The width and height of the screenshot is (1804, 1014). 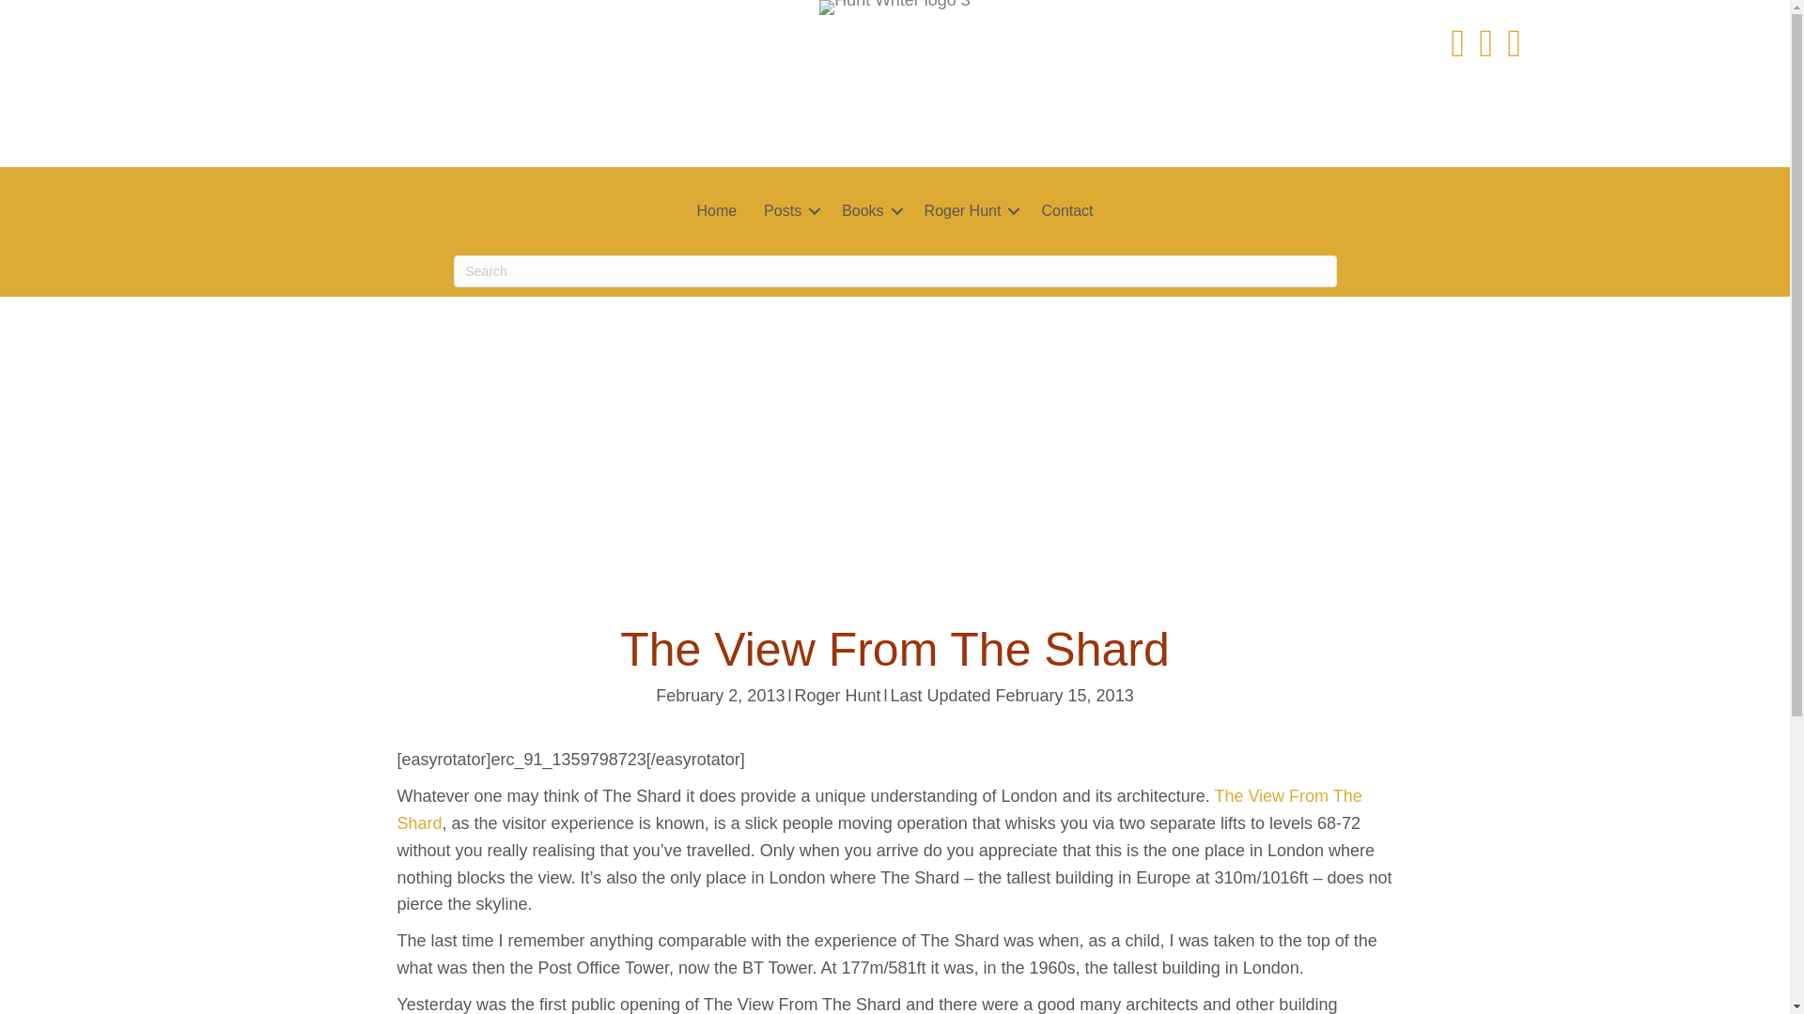 What do you see at coordinates (868, 210) in the screenshot?
I see `Books` at bounding box center [868, 210].